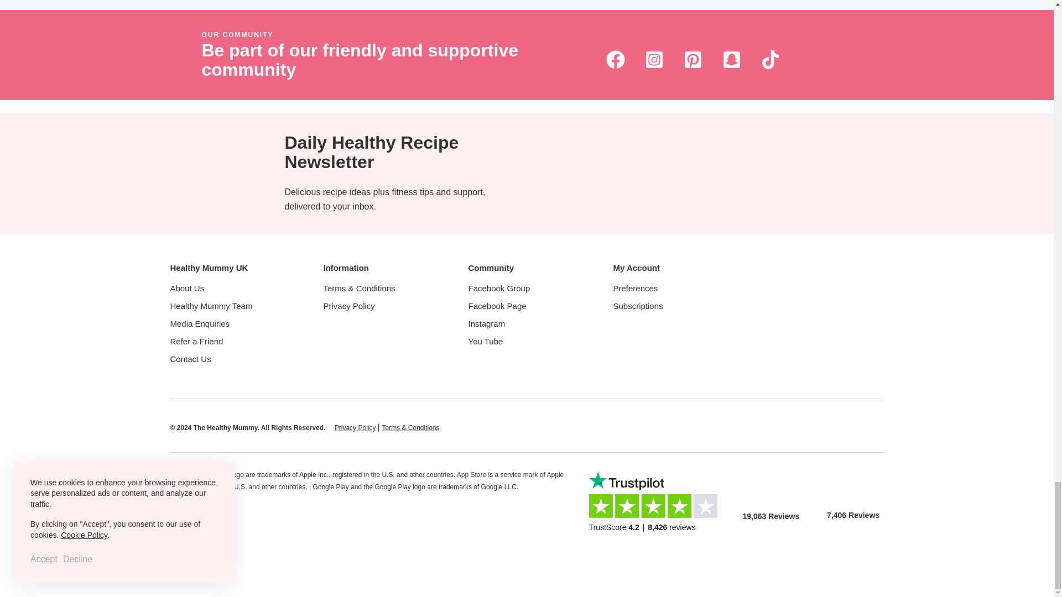  Describe the element at coordinates (355, 427) in the screenshot. I see `Privacy Policy` at that location.